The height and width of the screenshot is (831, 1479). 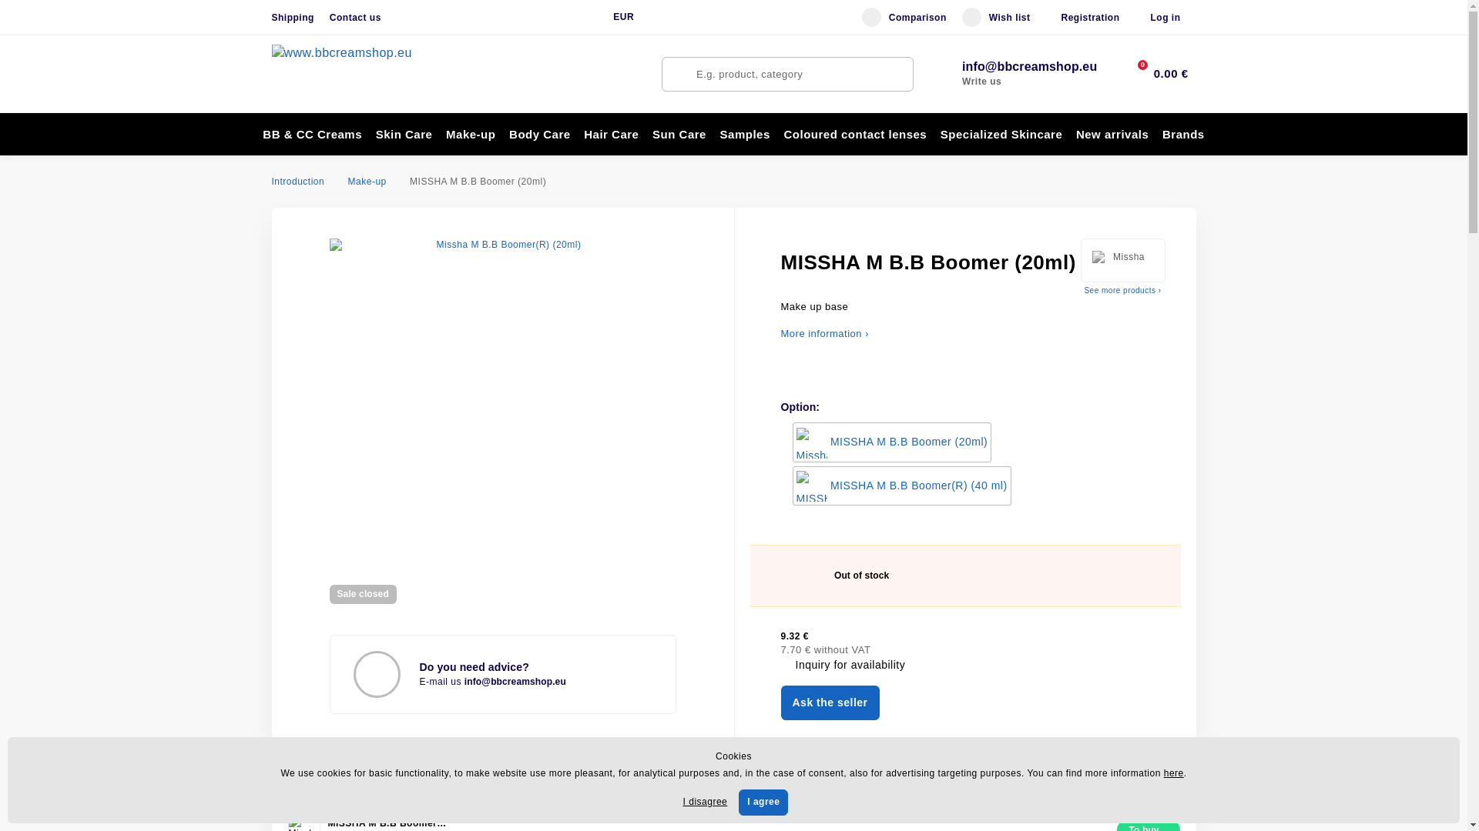 I want to click on Sun Care, so click(x=679, y=134).